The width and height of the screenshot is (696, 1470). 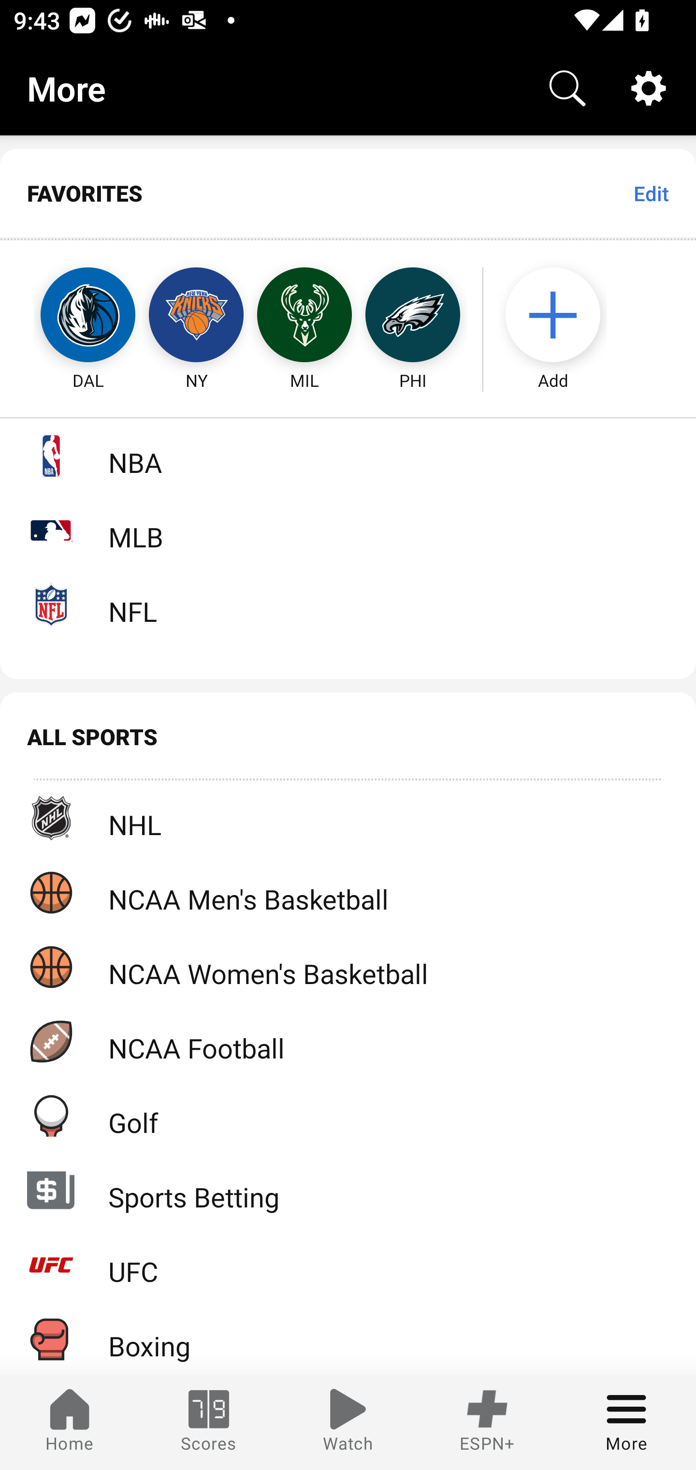 What do you see at coordinates (348, 530) in the screenshot?
I see `MLB` at bounding box center [348, 530].